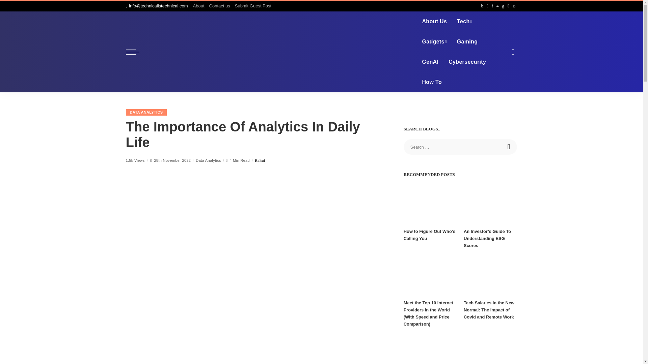 The image size is (648, 364). I want to click on Search, so click(509, 147).